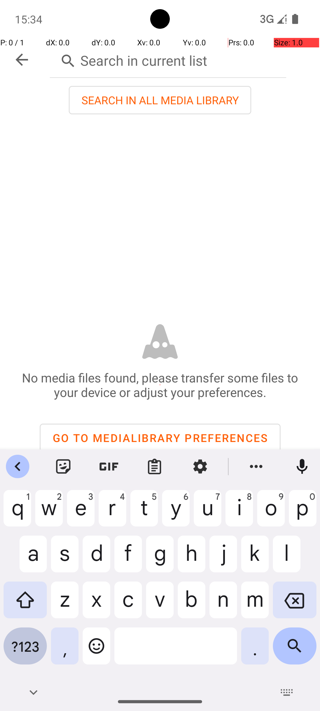  Describe the element at coordinates (17, 513) in the screenshot. I see `q` at that location.